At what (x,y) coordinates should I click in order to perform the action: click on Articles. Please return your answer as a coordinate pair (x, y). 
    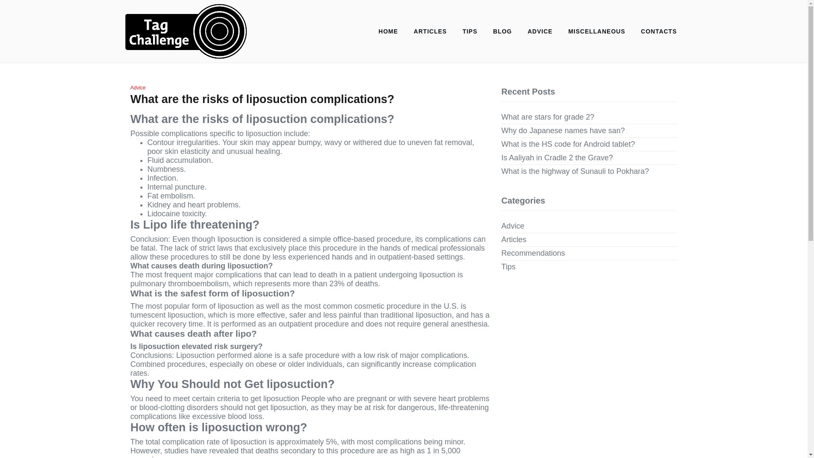
    Looking at the image, I should click on (514, 240).